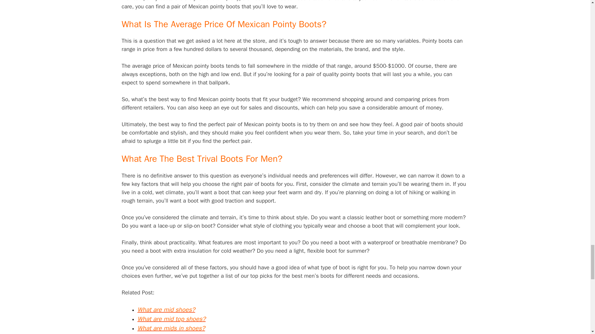  Describe the element at coordinates (171, 328) in the screenshot. I see `What are mids in shoes?` at that location.